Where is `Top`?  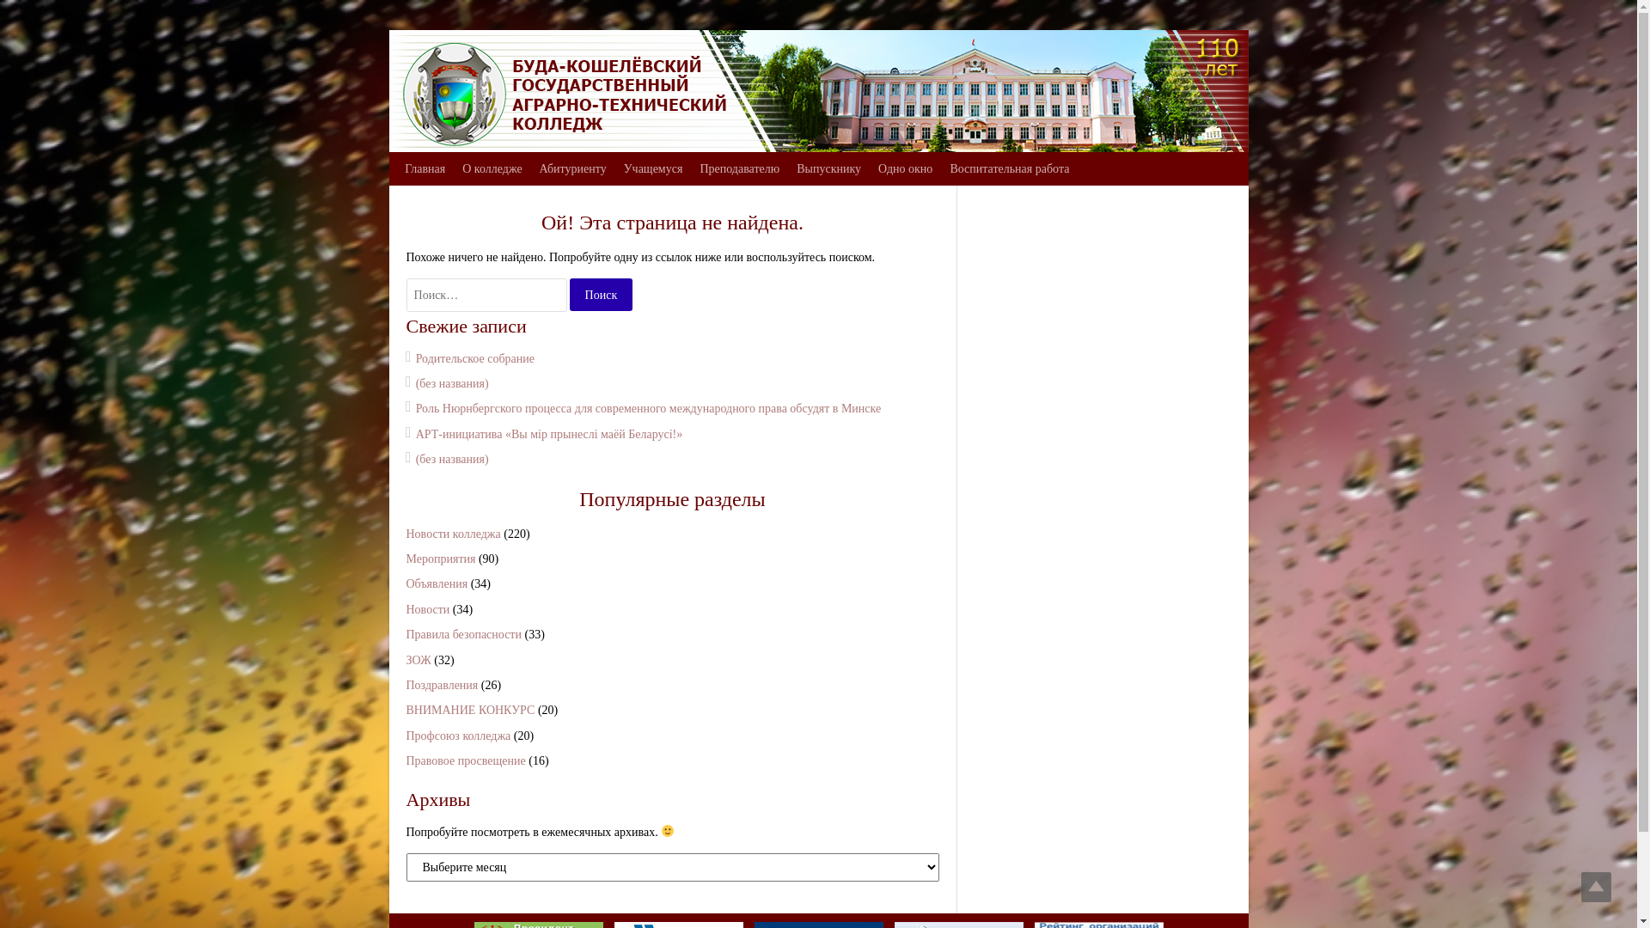
Top is located at coordinates (1597, 887).